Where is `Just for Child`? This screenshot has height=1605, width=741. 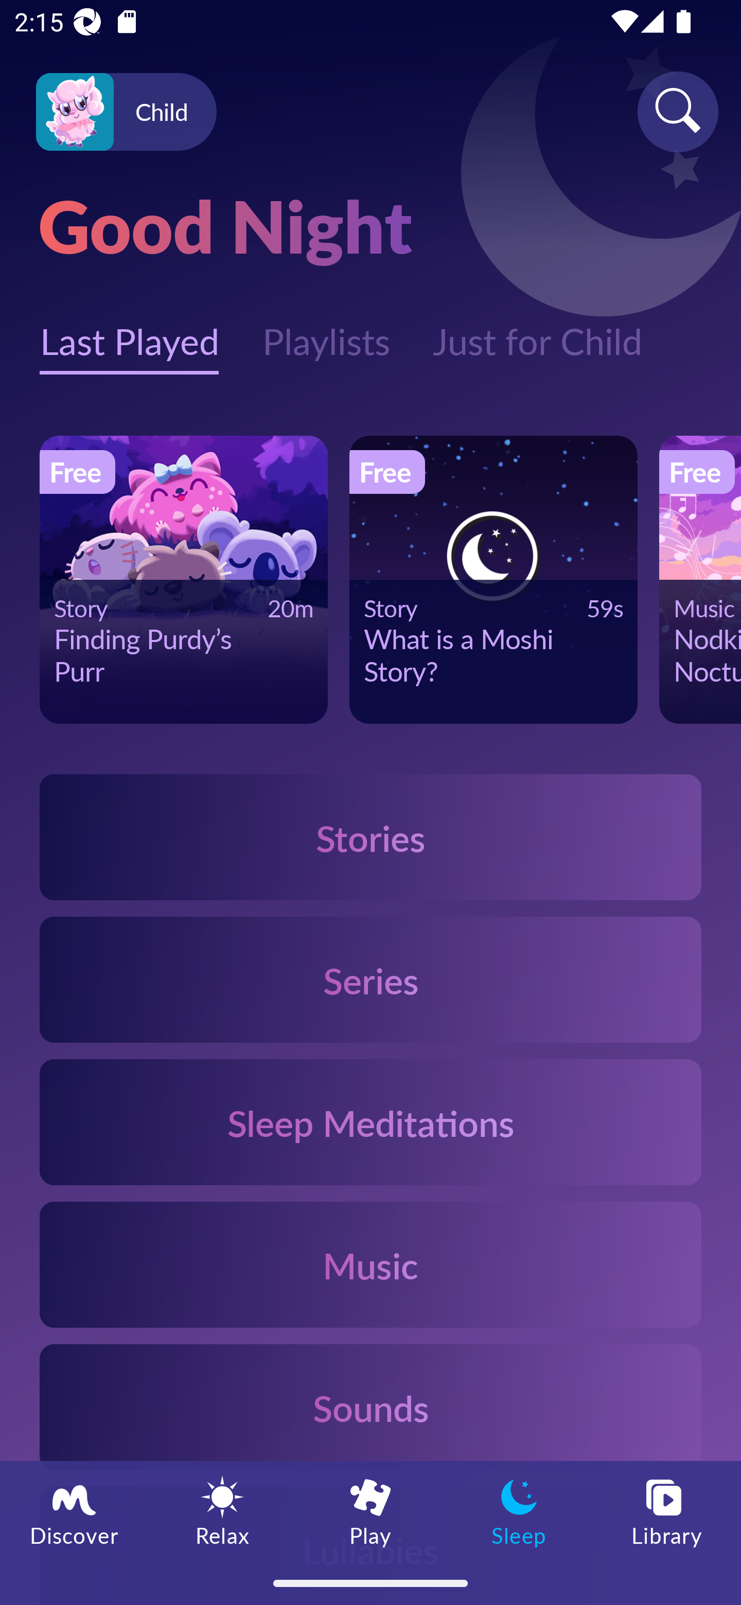
Just for Child is located at coordinates (537, 330).